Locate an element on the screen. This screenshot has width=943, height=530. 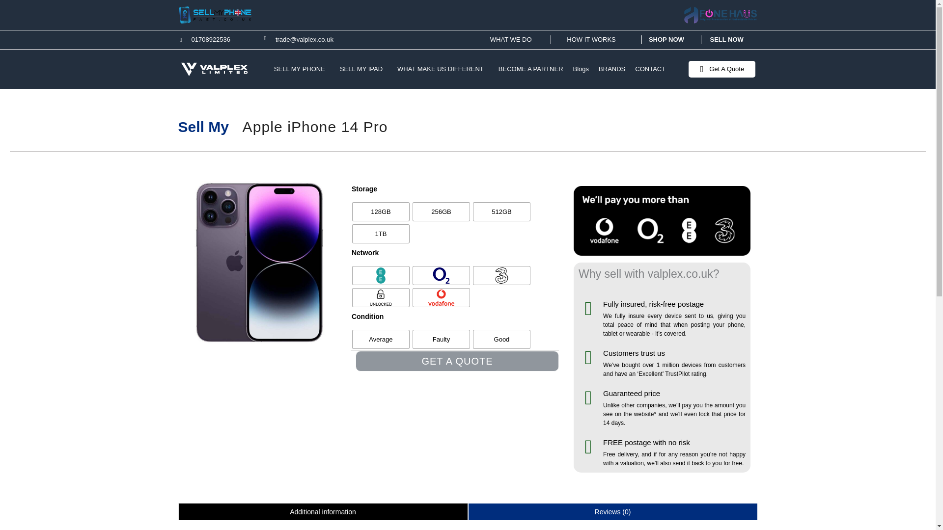
HOW IT WORKS is located at coordinates (591, 39).